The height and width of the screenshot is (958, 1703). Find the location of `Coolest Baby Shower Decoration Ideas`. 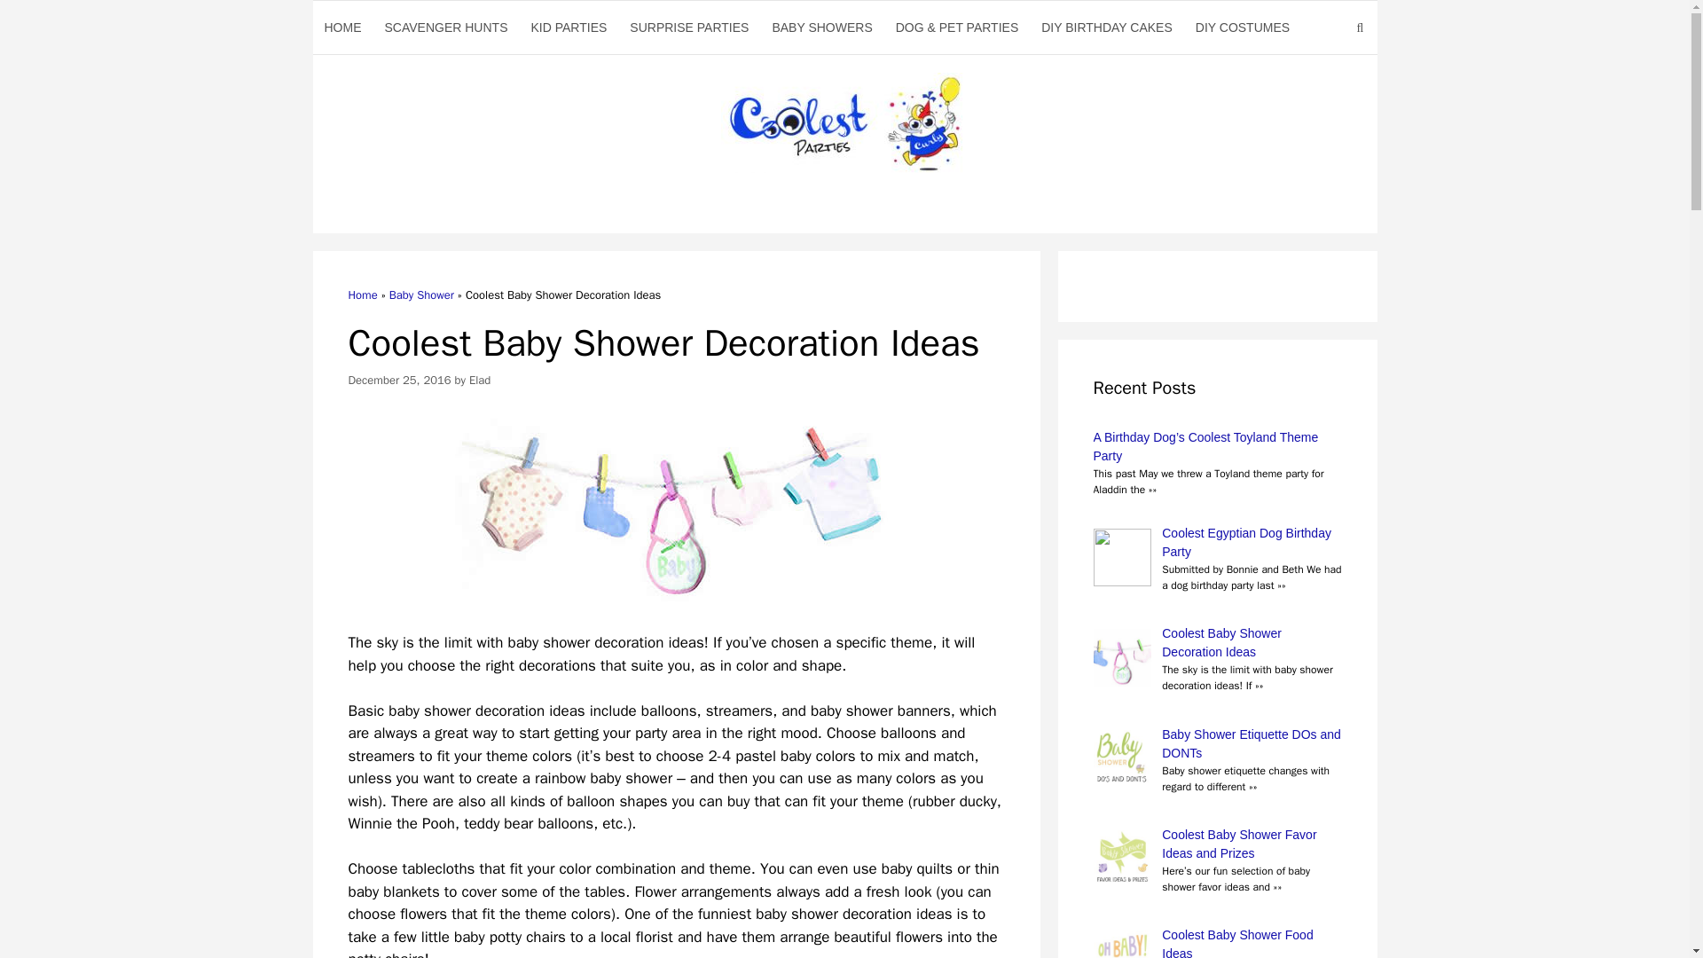

Coolest Baby Shower Decoration Ideas is located at coordinates (1217, 643).